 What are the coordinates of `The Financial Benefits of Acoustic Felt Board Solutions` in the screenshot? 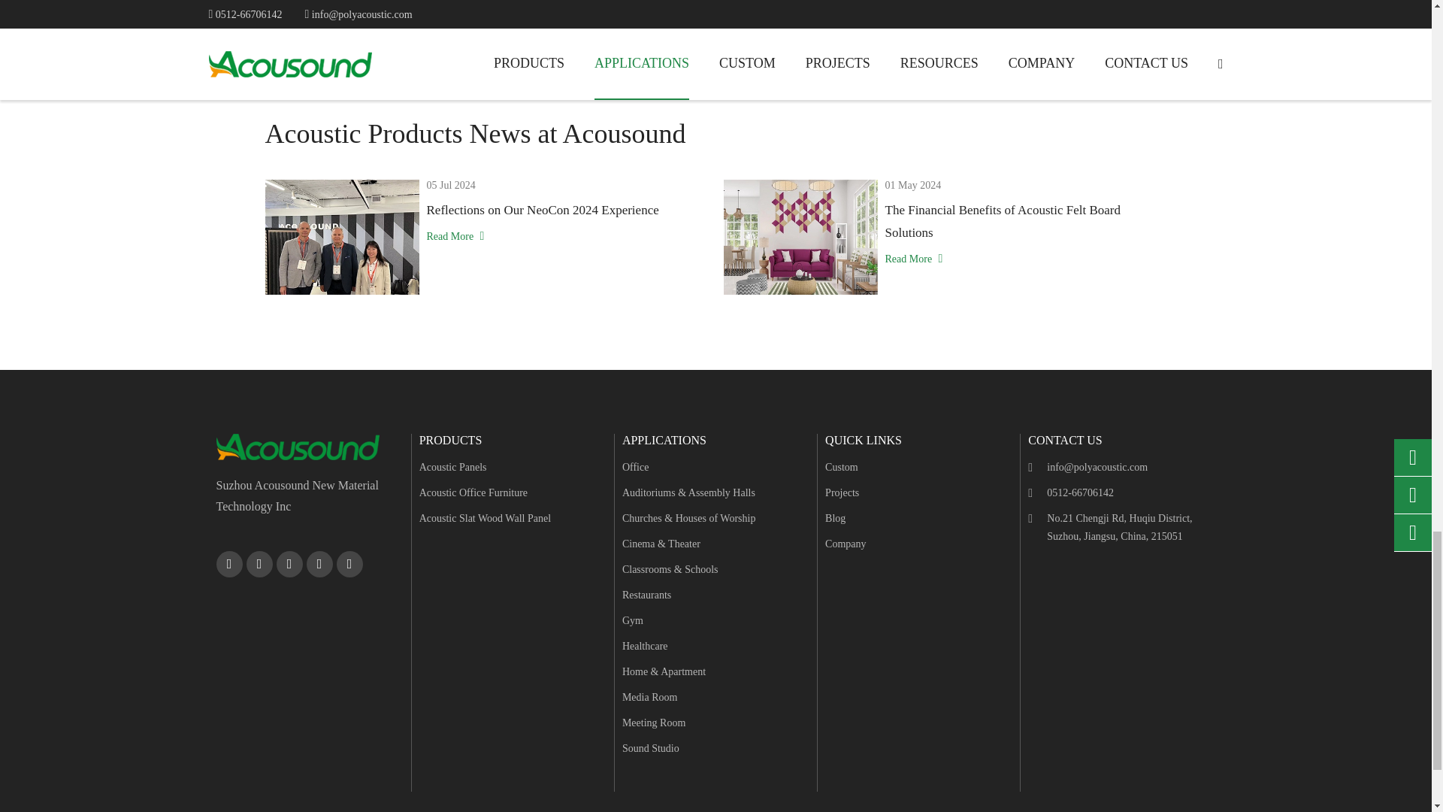 It's located at (800, 237).